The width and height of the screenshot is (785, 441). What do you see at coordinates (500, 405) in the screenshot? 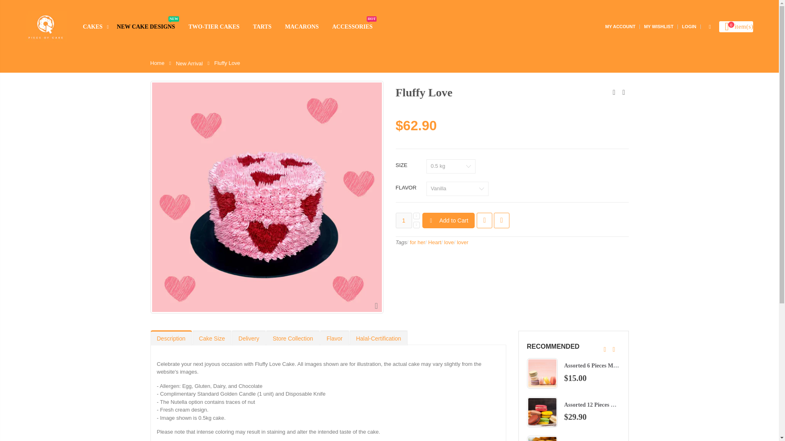
I see `MY ACCOUNT` at bounding box center [500, 405].